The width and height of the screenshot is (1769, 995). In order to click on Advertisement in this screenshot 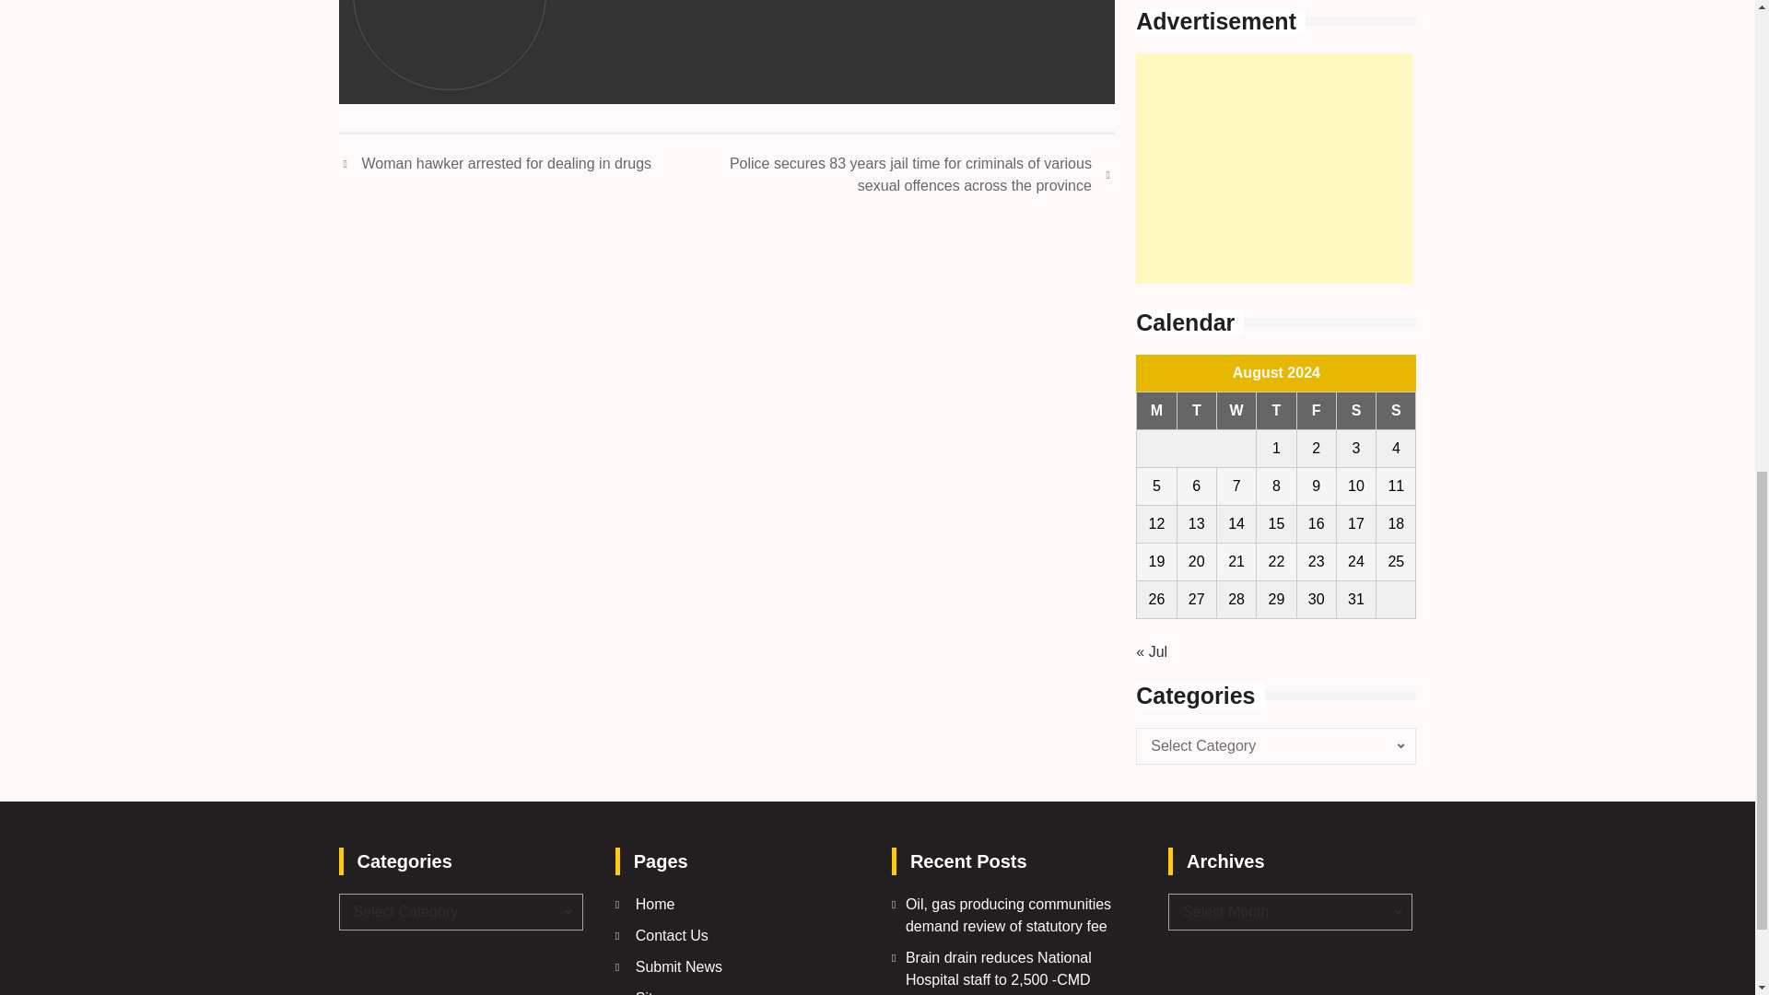, I will do `click(1273, 168)`.